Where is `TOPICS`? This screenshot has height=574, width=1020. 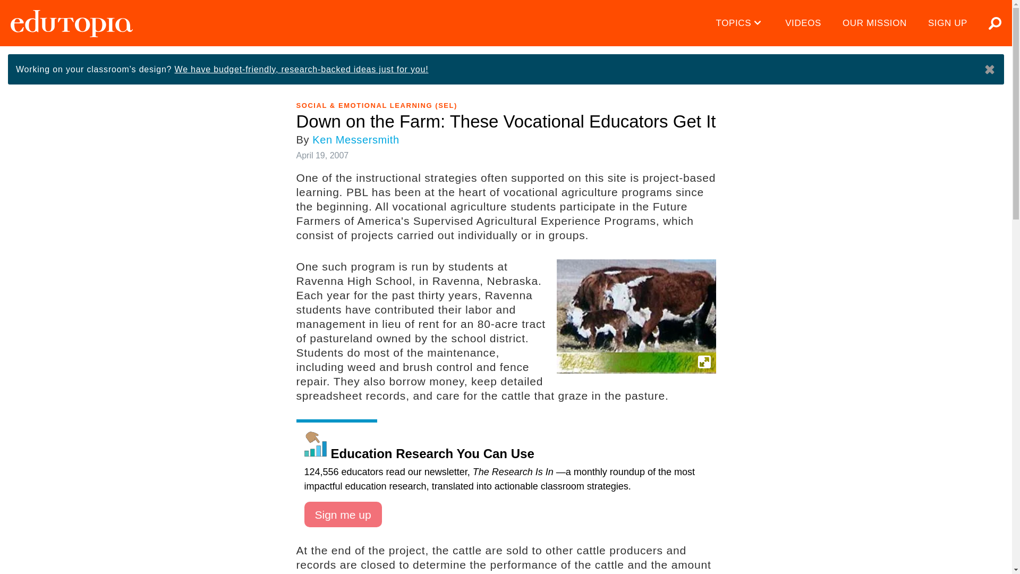
TOPICS is located at coordinates (741, 23).